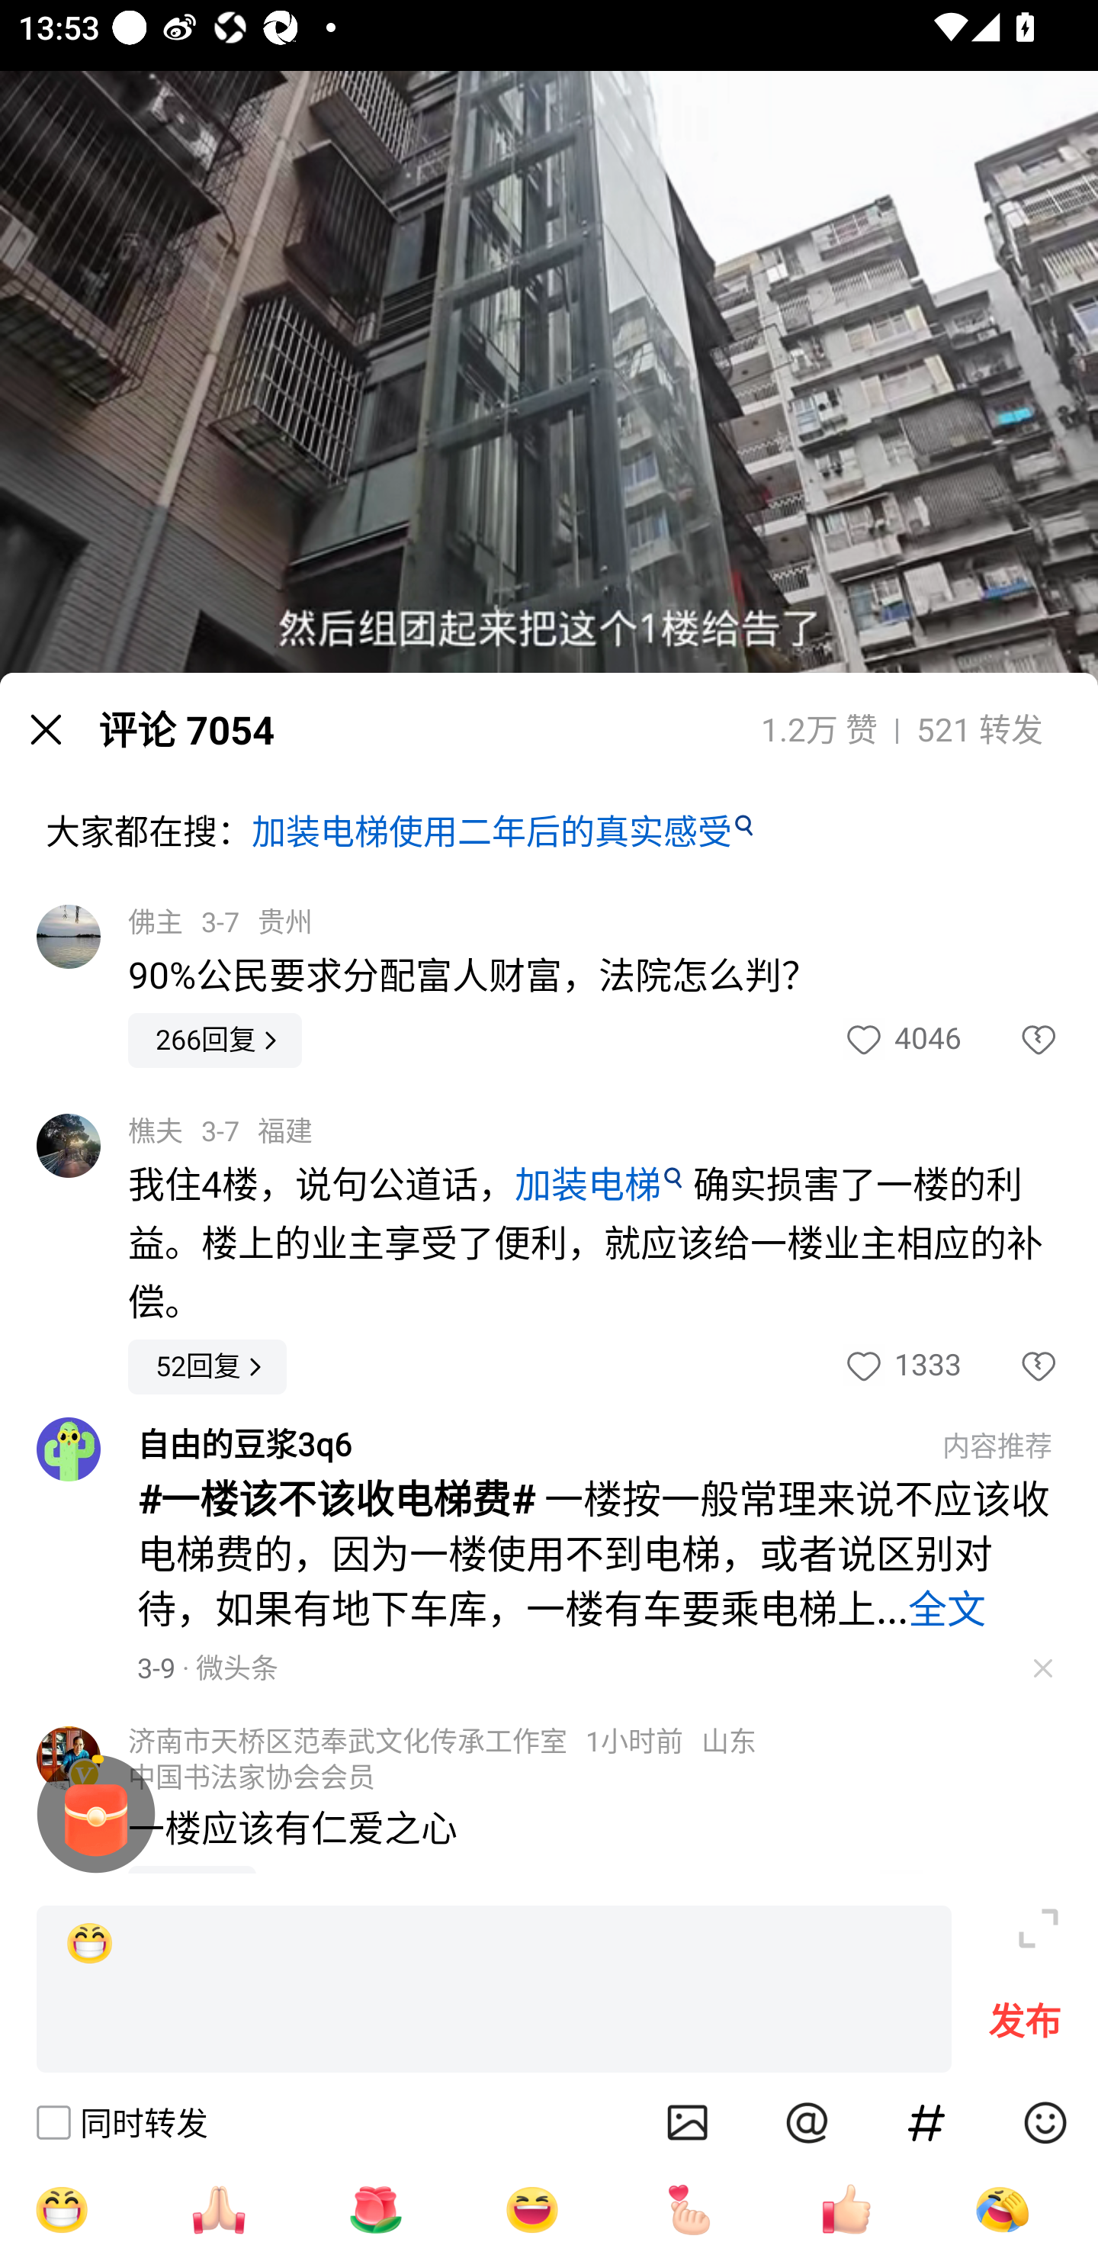  Describe the element at coordinates (1045, 2122) in the screenshot. I see `表情` at that location.